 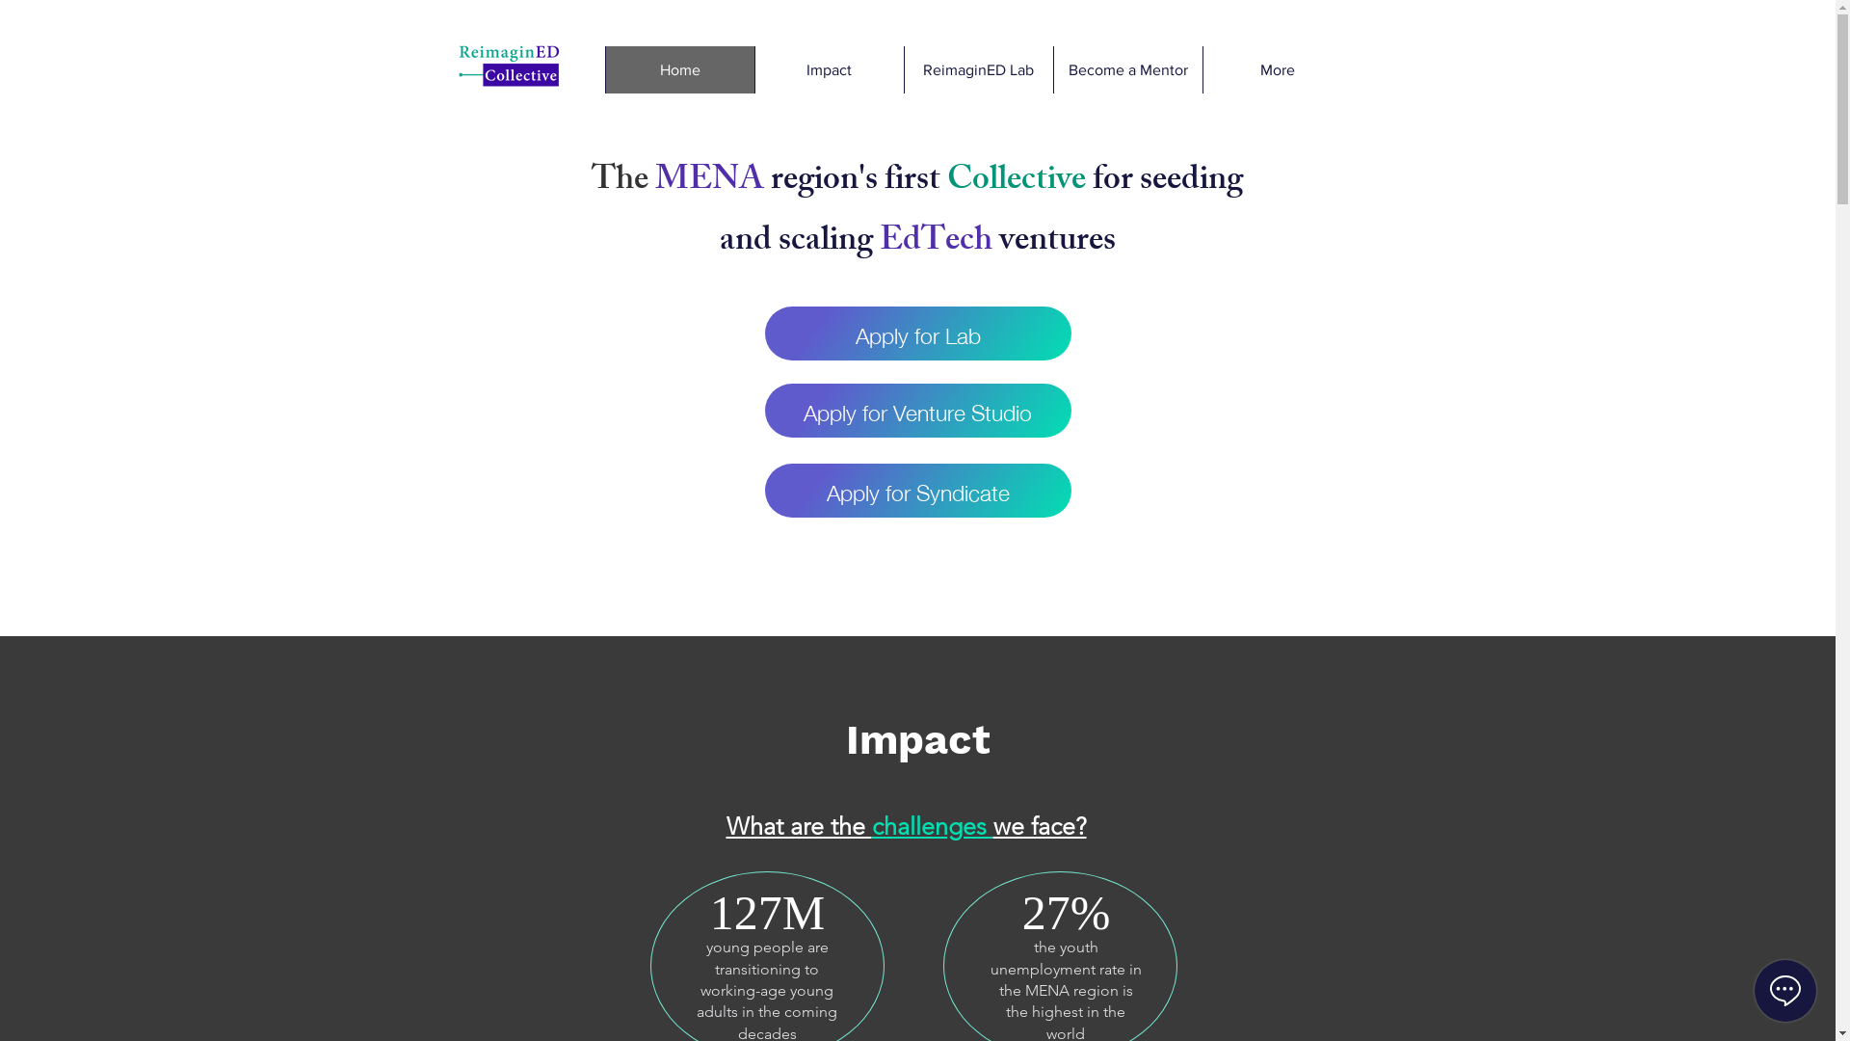 What do you see at coordinates (918, 411) in the screenshot?
I see `Apply for Venture Studio` at bounding box center [918, 411].